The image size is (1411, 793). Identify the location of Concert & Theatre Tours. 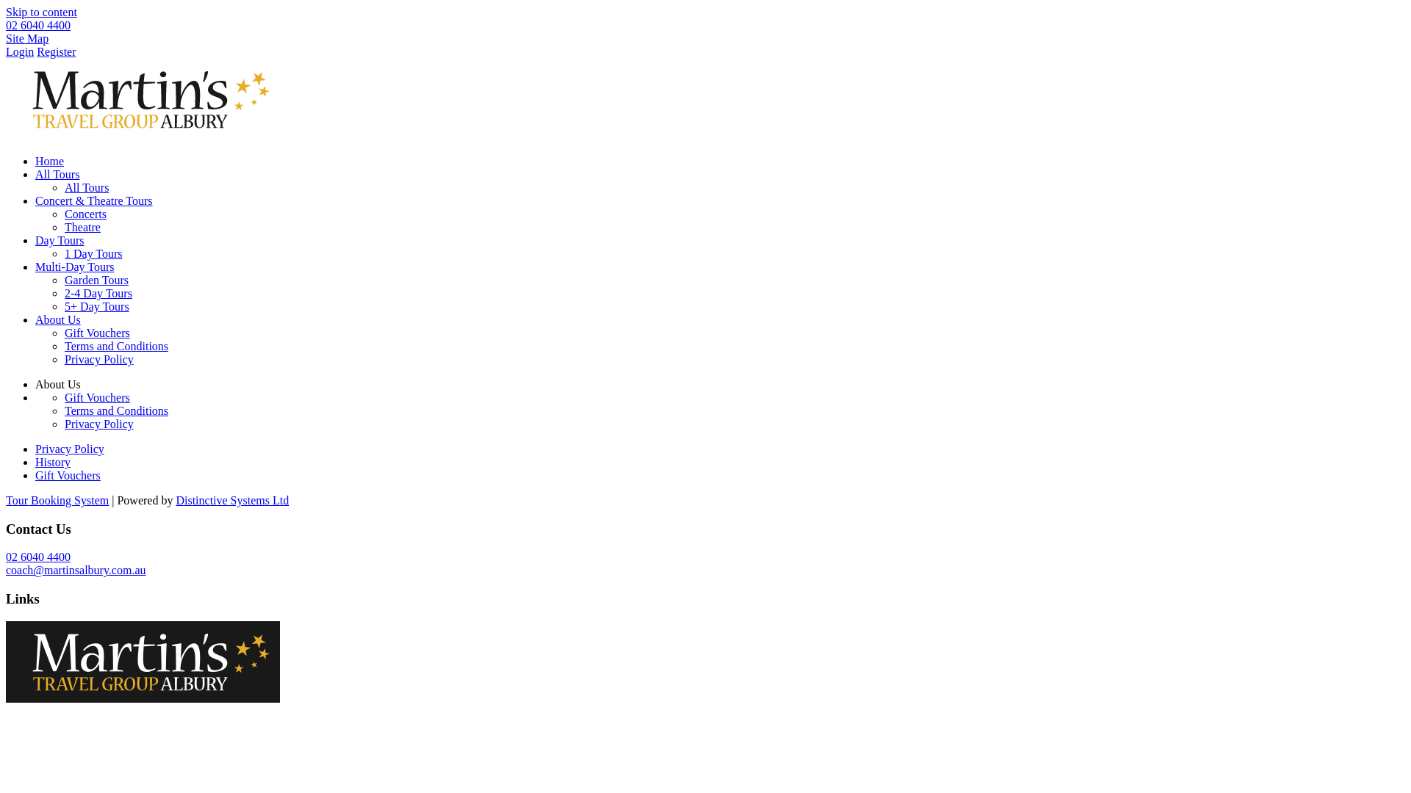
(94, 201).